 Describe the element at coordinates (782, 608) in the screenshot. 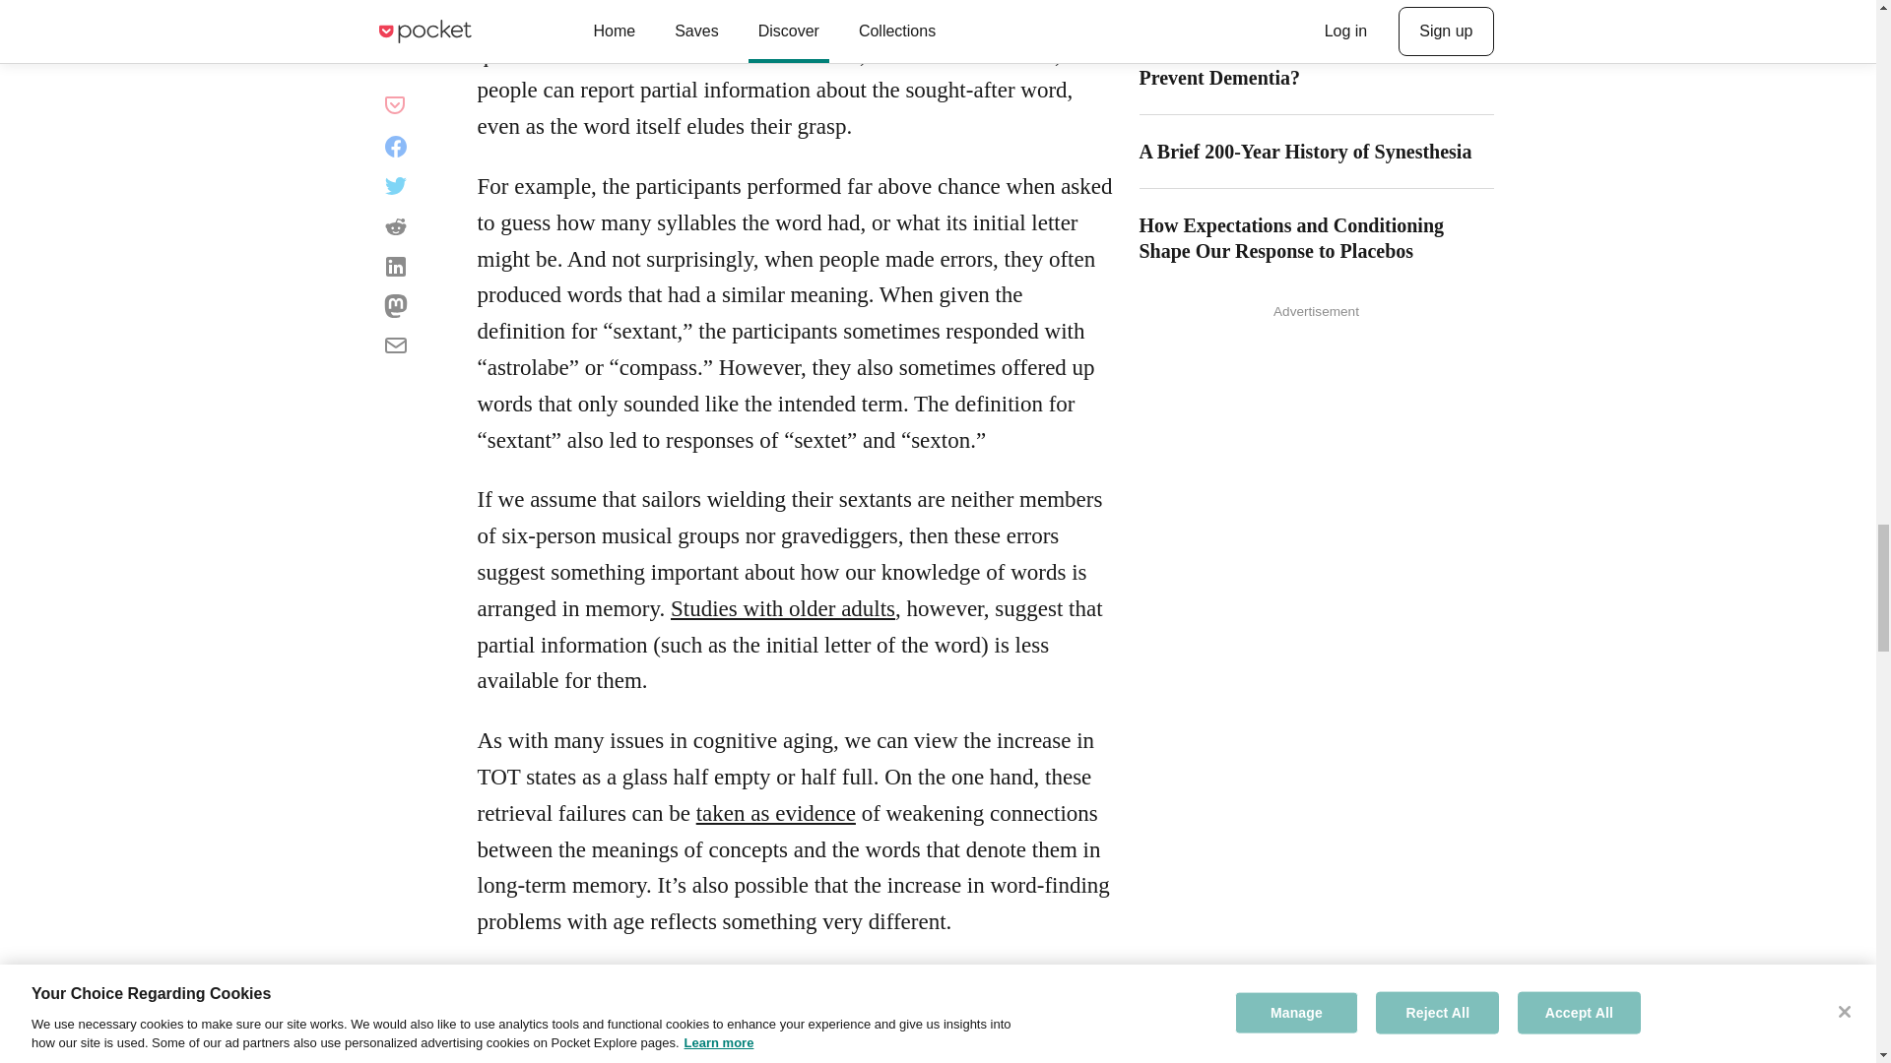

I see `Studies with older adults` at that location.